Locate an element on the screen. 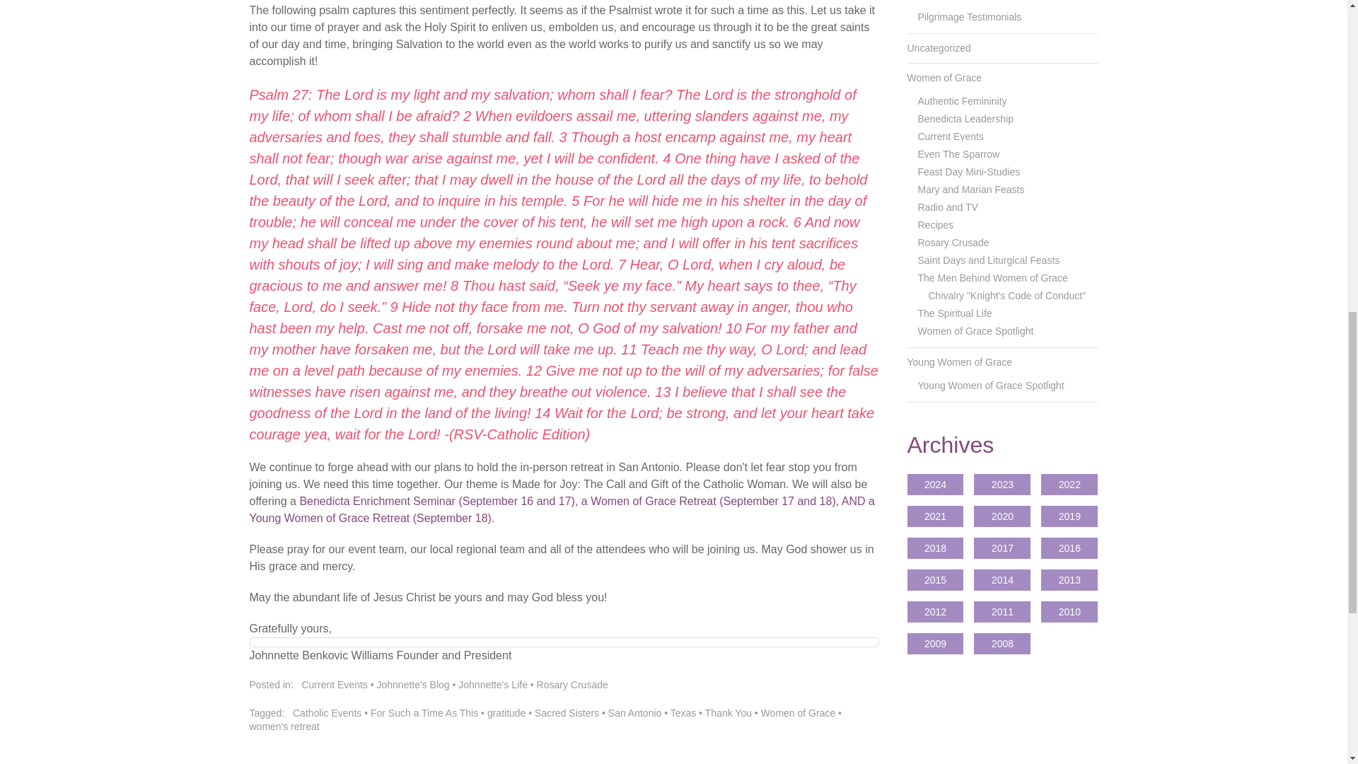 This screenshot has height=764, width=1358. Johnnette's Life is located at coordinates (493, 685).